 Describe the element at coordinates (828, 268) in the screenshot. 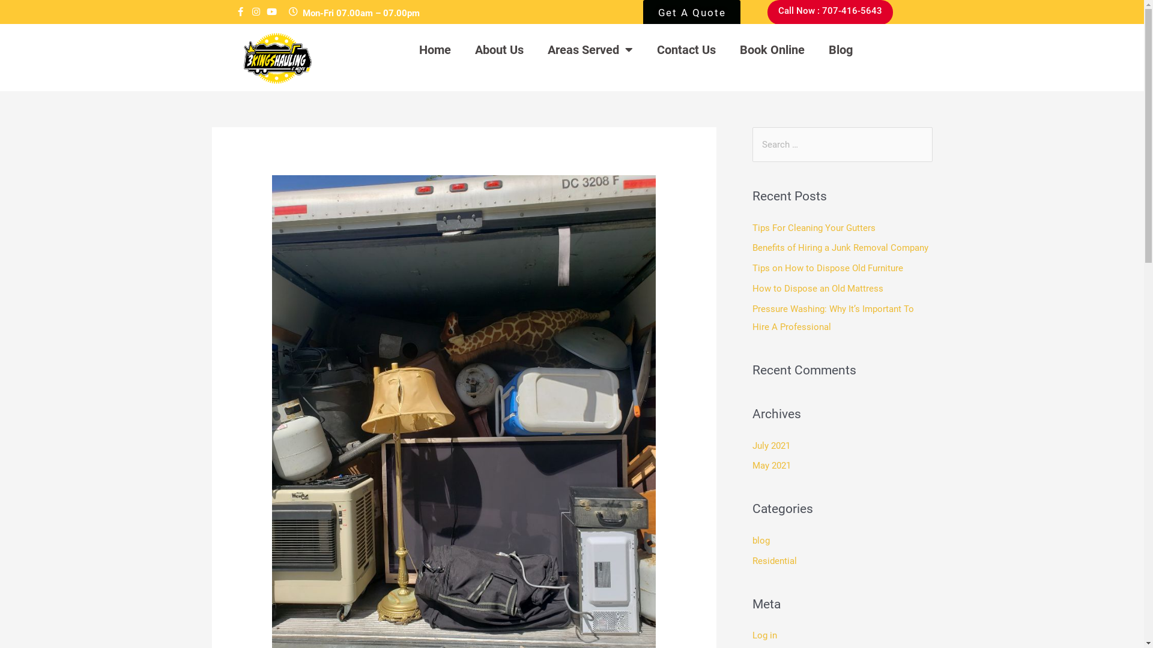

I see `Tips on How to Dispose Old Furniture` at that location.